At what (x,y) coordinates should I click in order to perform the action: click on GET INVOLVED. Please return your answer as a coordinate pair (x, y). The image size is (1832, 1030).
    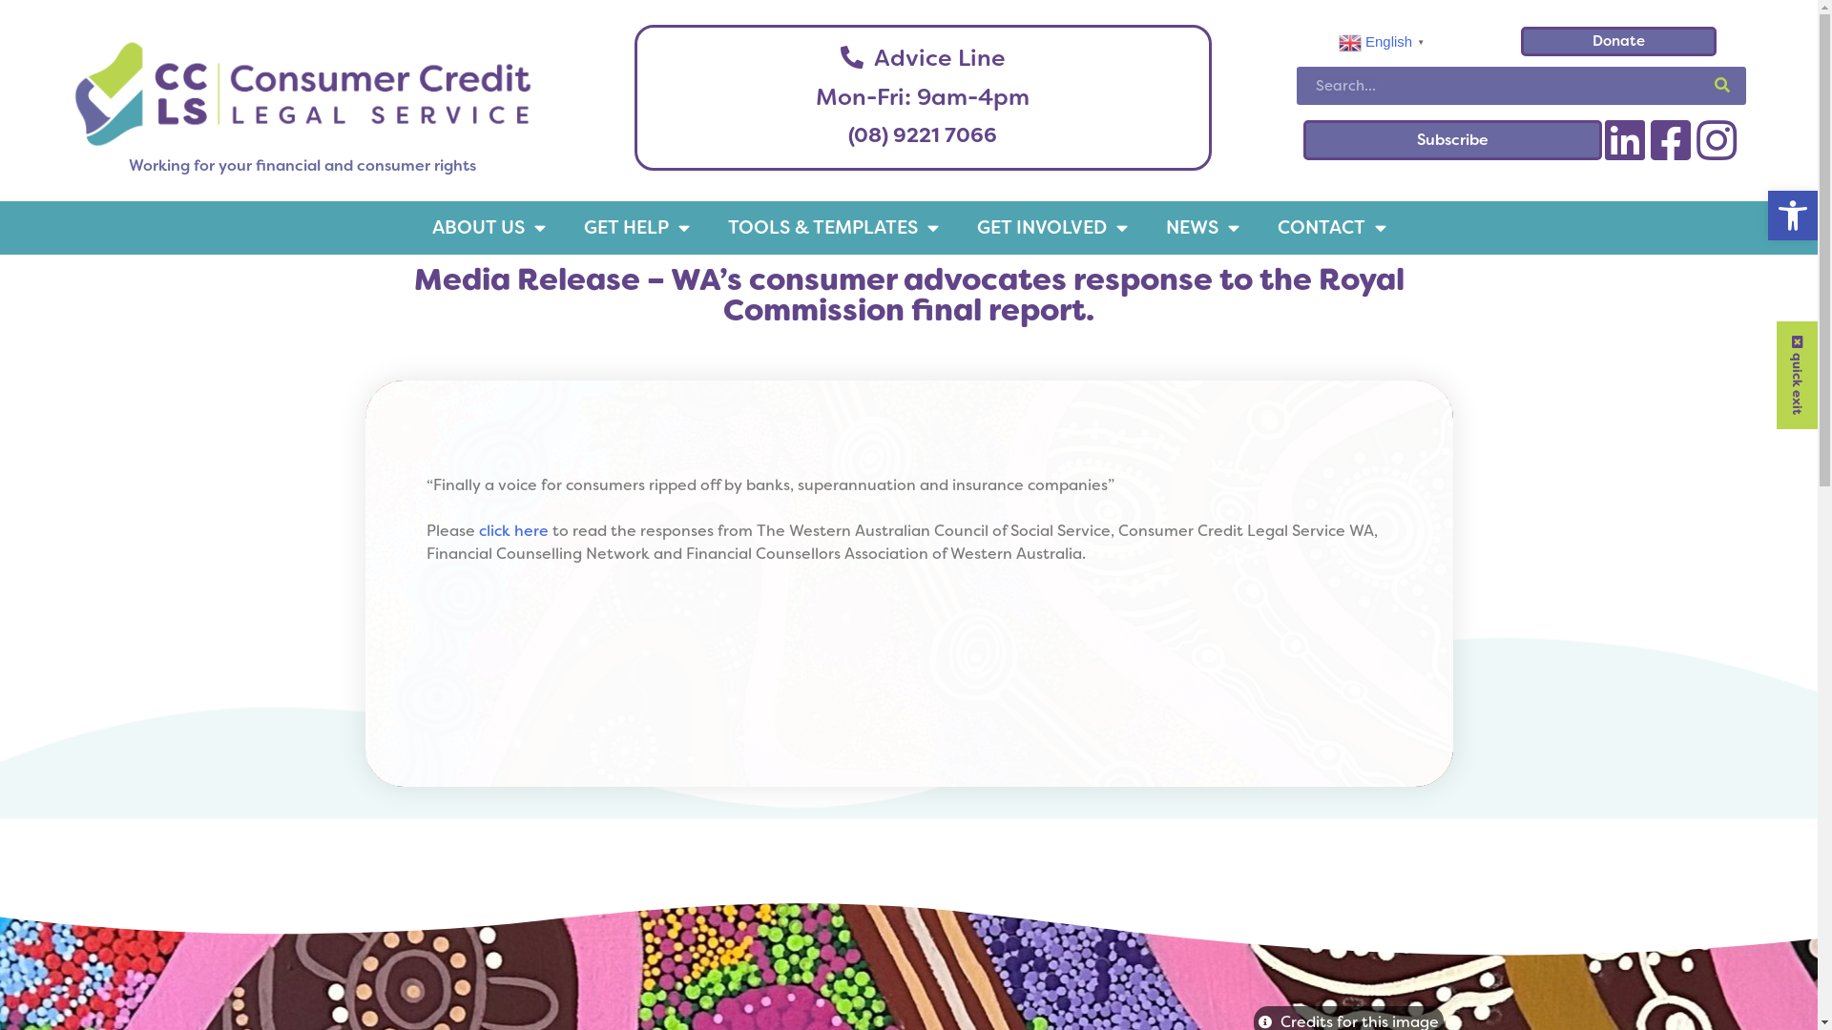
    Looking at the image, I should click on (1052, 227).